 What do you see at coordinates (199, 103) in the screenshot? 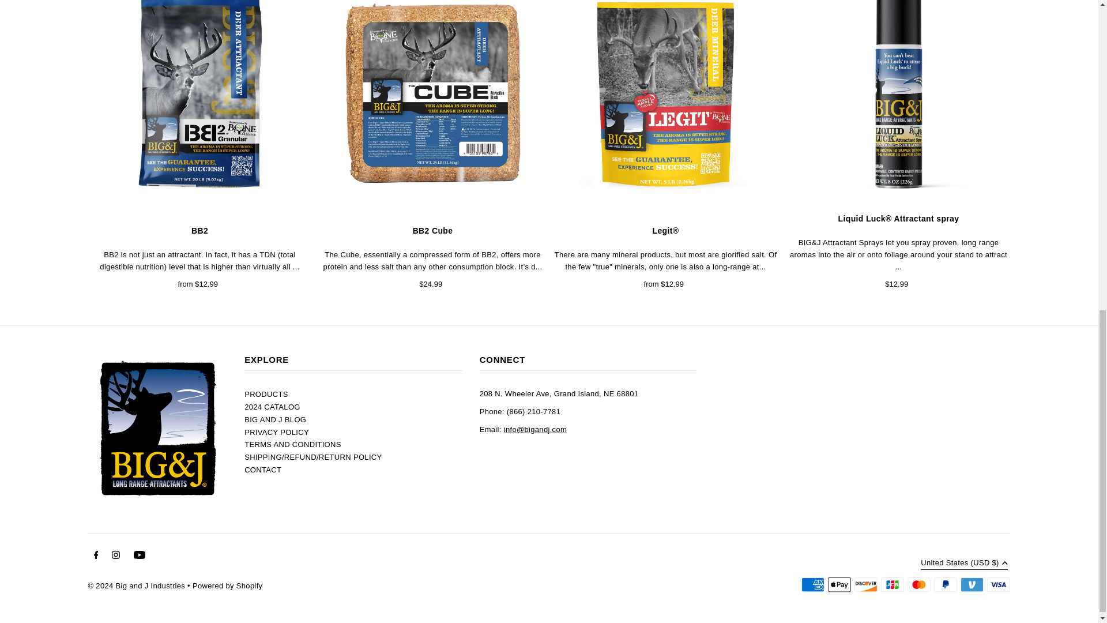
I see `BB2` at bounding box center [199, 103].